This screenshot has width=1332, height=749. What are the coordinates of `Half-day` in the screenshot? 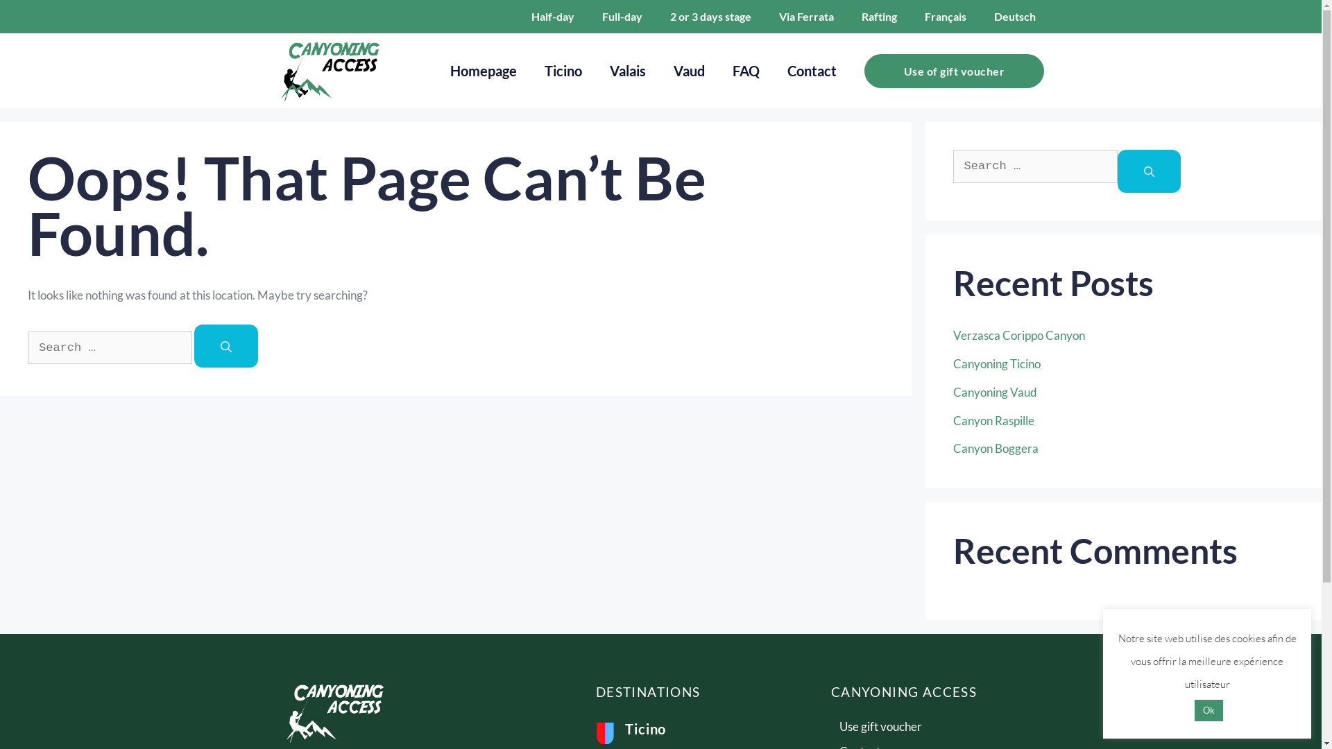 It's located at (553, 17).